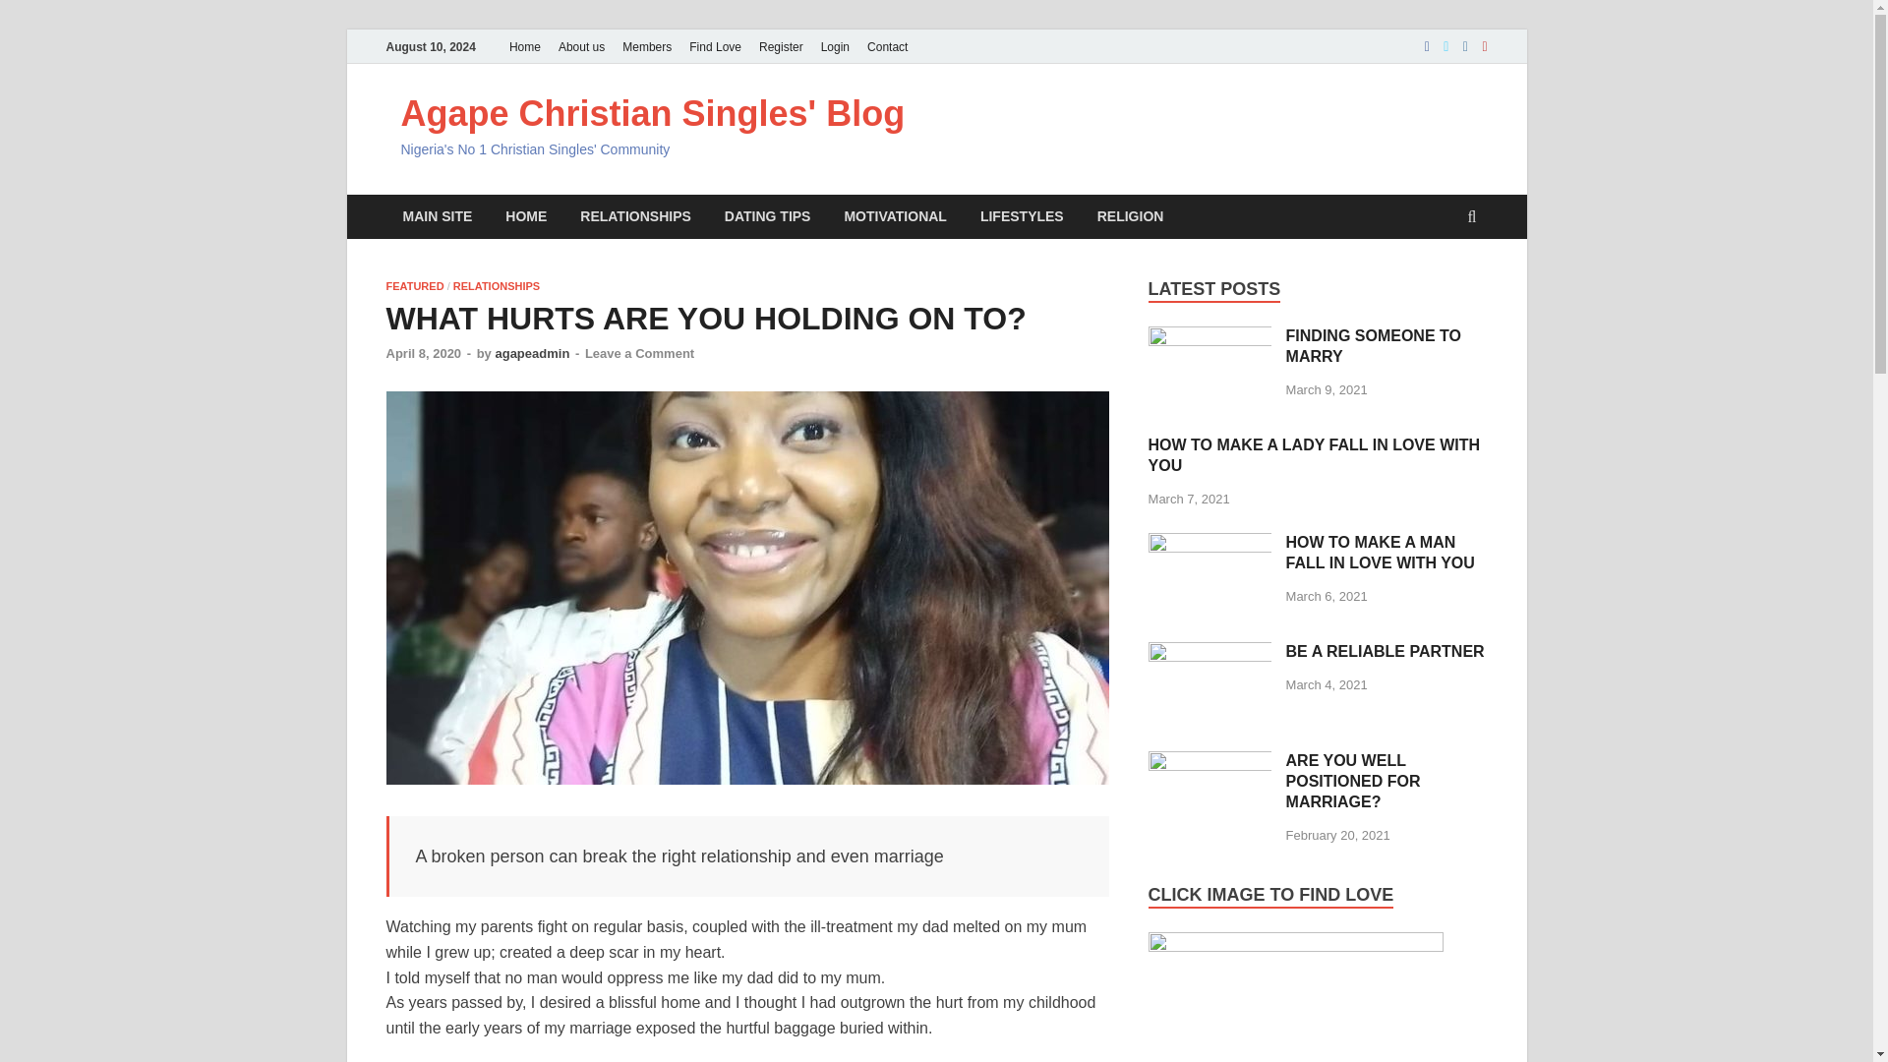 This screenshot has height=1062, width=1888. Describe the element at coordinates (835, 46) in the screenshot. I see `Login` at that location.